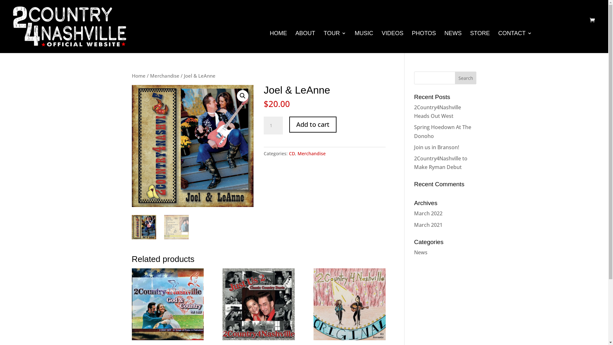  I want to click on VIDEOS, so click(392, 42).